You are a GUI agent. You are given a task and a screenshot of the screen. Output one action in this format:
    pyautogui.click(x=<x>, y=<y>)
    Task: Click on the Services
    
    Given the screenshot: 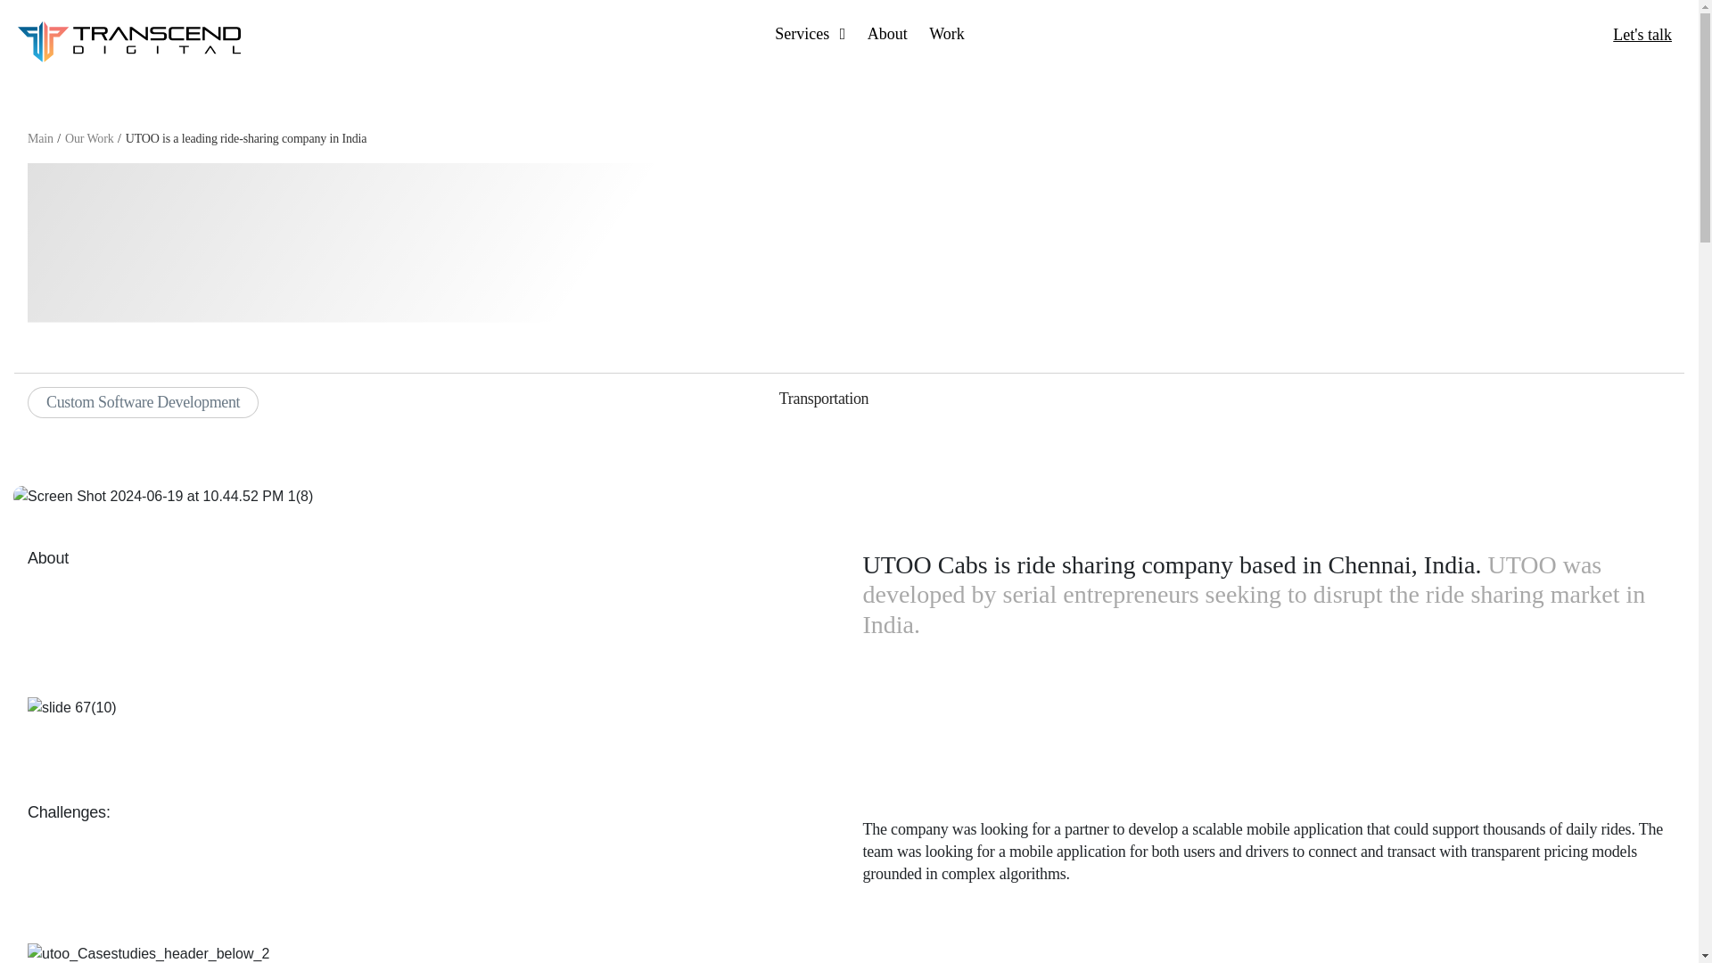 What is the action you would take?
    pyautogui.click(x=810, y=34)
    